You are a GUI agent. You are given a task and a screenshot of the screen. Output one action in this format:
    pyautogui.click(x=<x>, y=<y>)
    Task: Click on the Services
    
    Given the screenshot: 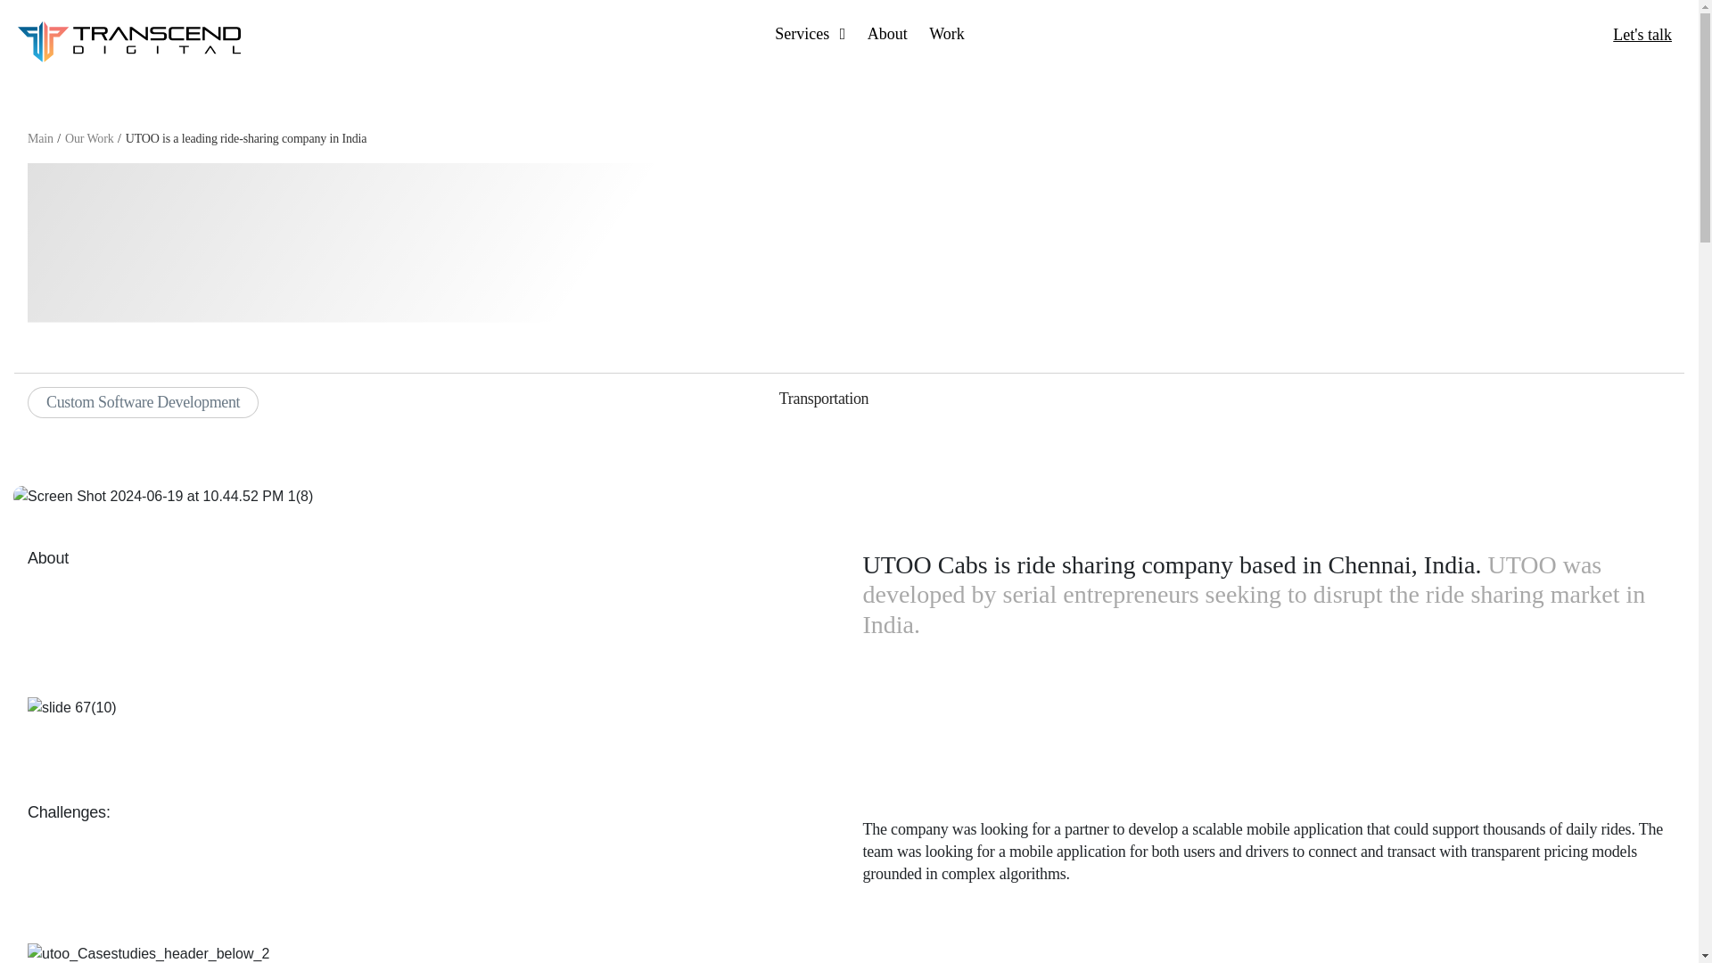 What is the action you would take?
    pyautogui.click(x=810, y=34)
    